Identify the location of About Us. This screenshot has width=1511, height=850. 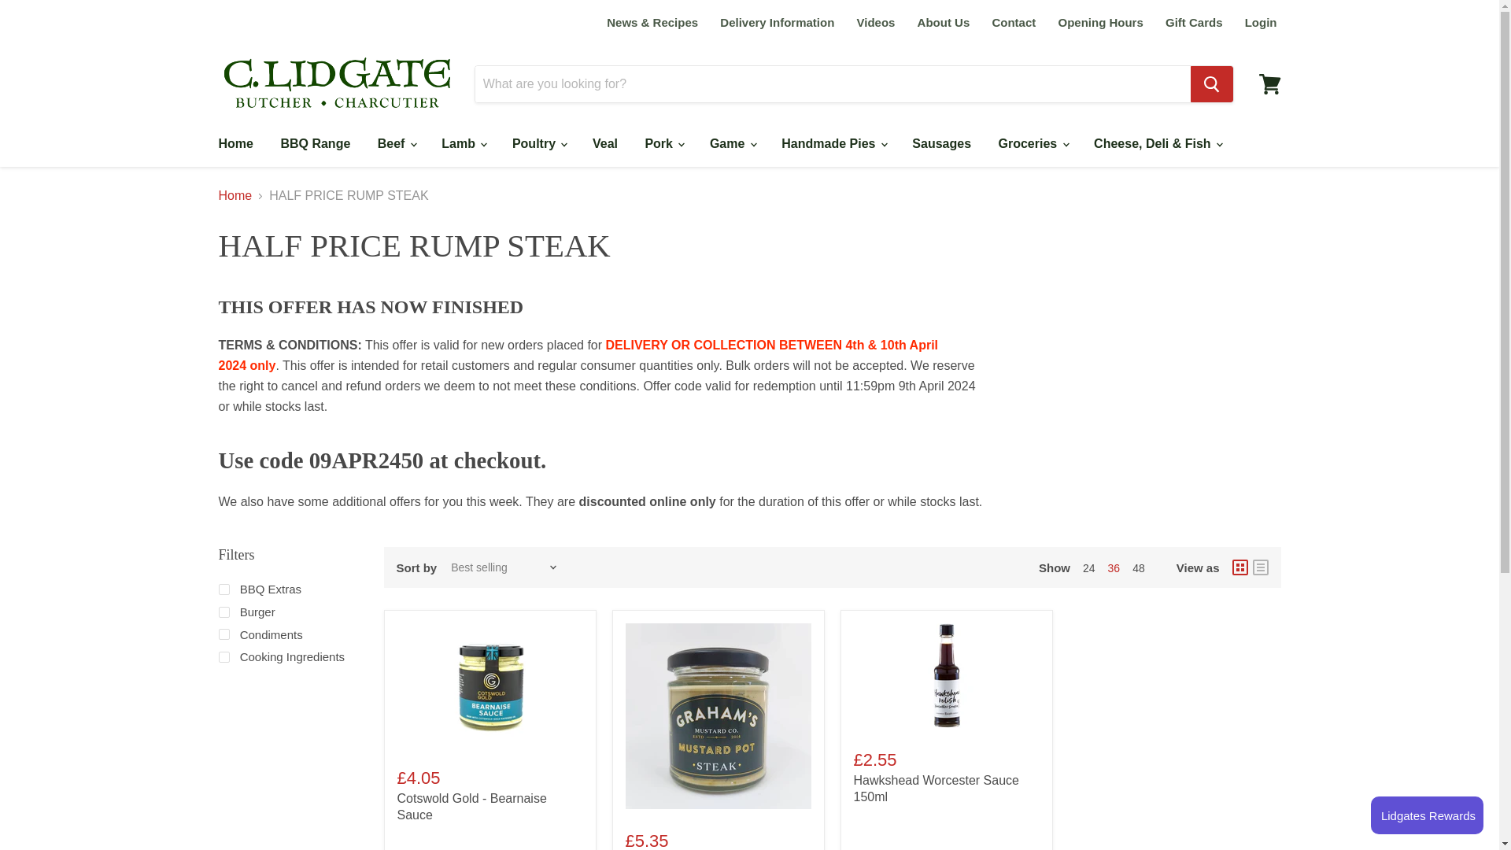
(943, 22).